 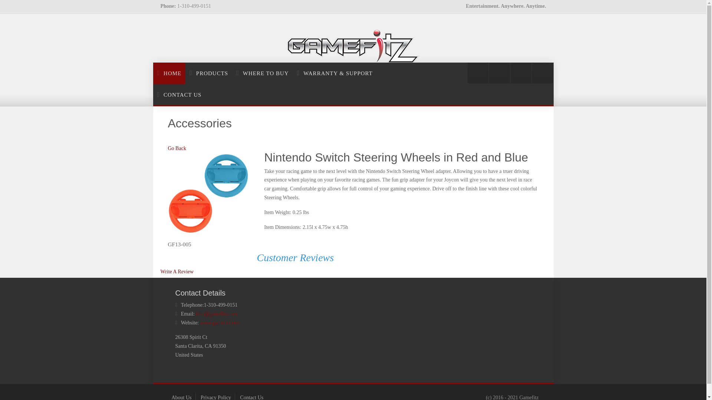 I want to click on About Us, so click(x=181, y=397).